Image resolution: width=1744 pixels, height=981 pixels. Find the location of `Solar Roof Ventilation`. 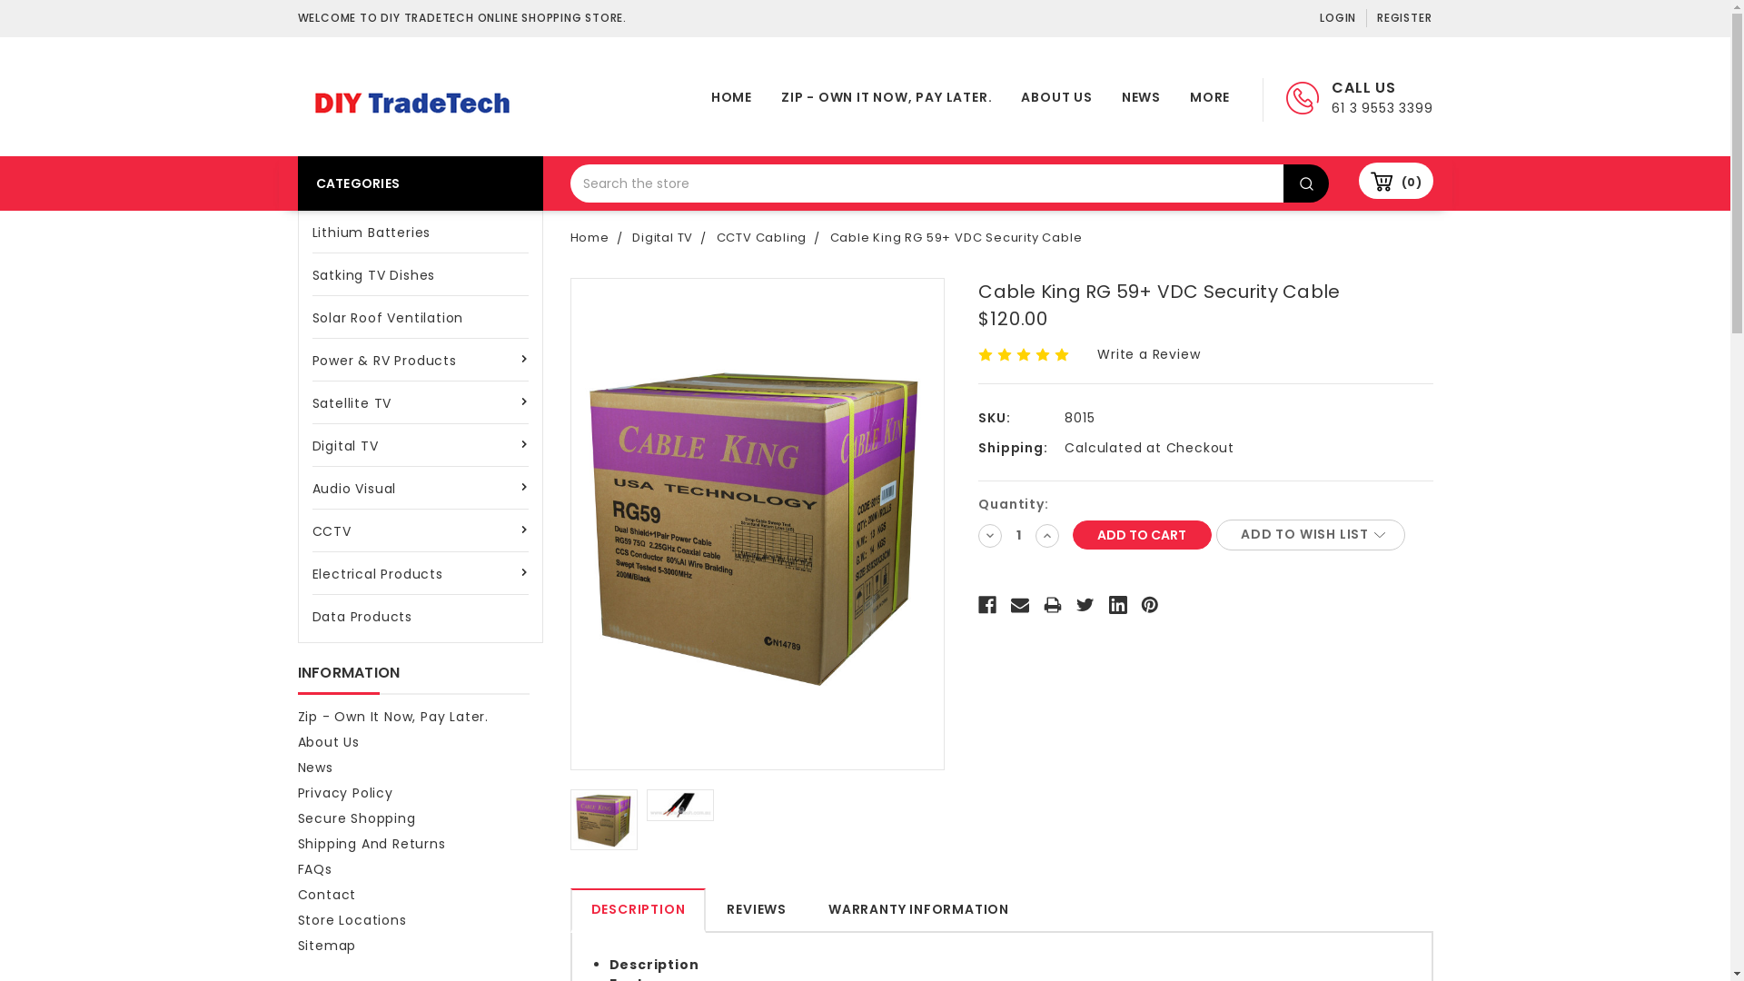

Solar Roof Ventilation is located at coordinates (421, 318).